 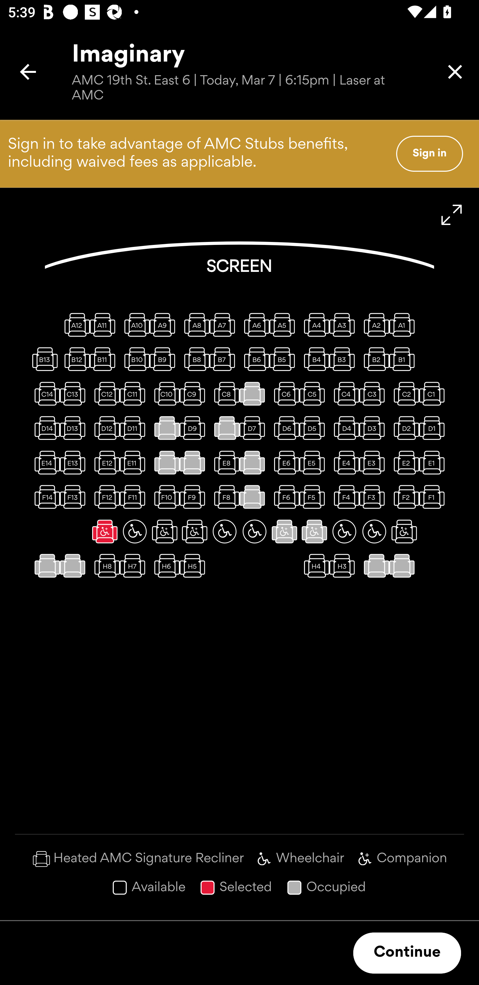 What do you see at coordinates (164, 359) in the screenshot?
I see `B9, Regular seat, available` at bounding box center [164, 359].